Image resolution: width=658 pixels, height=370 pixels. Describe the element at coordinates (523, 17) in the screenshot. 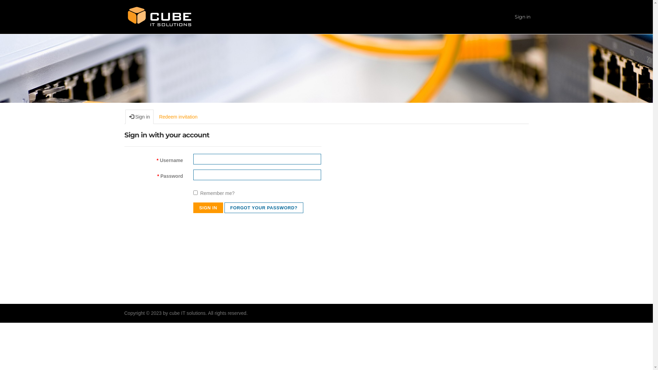

I see `Sign in` at that location.